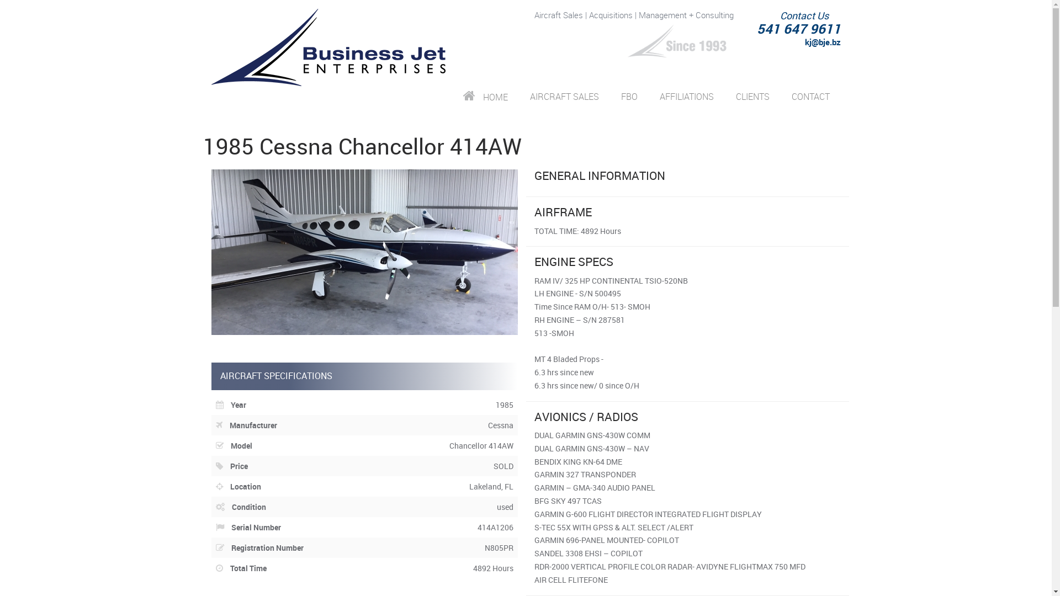 The width and height of the screenshot is (1060, 596). Describe the element at coordinates (823, 42) in the screenshot. I see `kj@bje.bz` at that location.